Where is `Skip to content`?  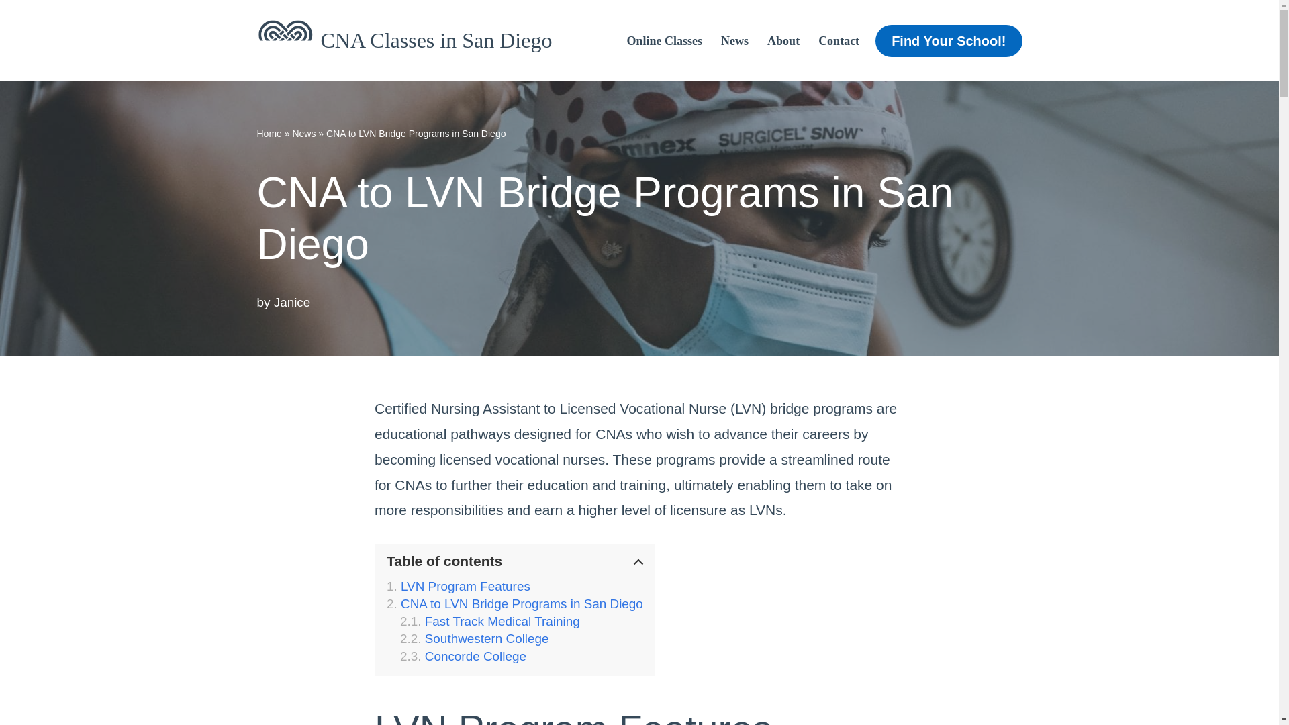 Skip to content is located at coordinates (10, 28).